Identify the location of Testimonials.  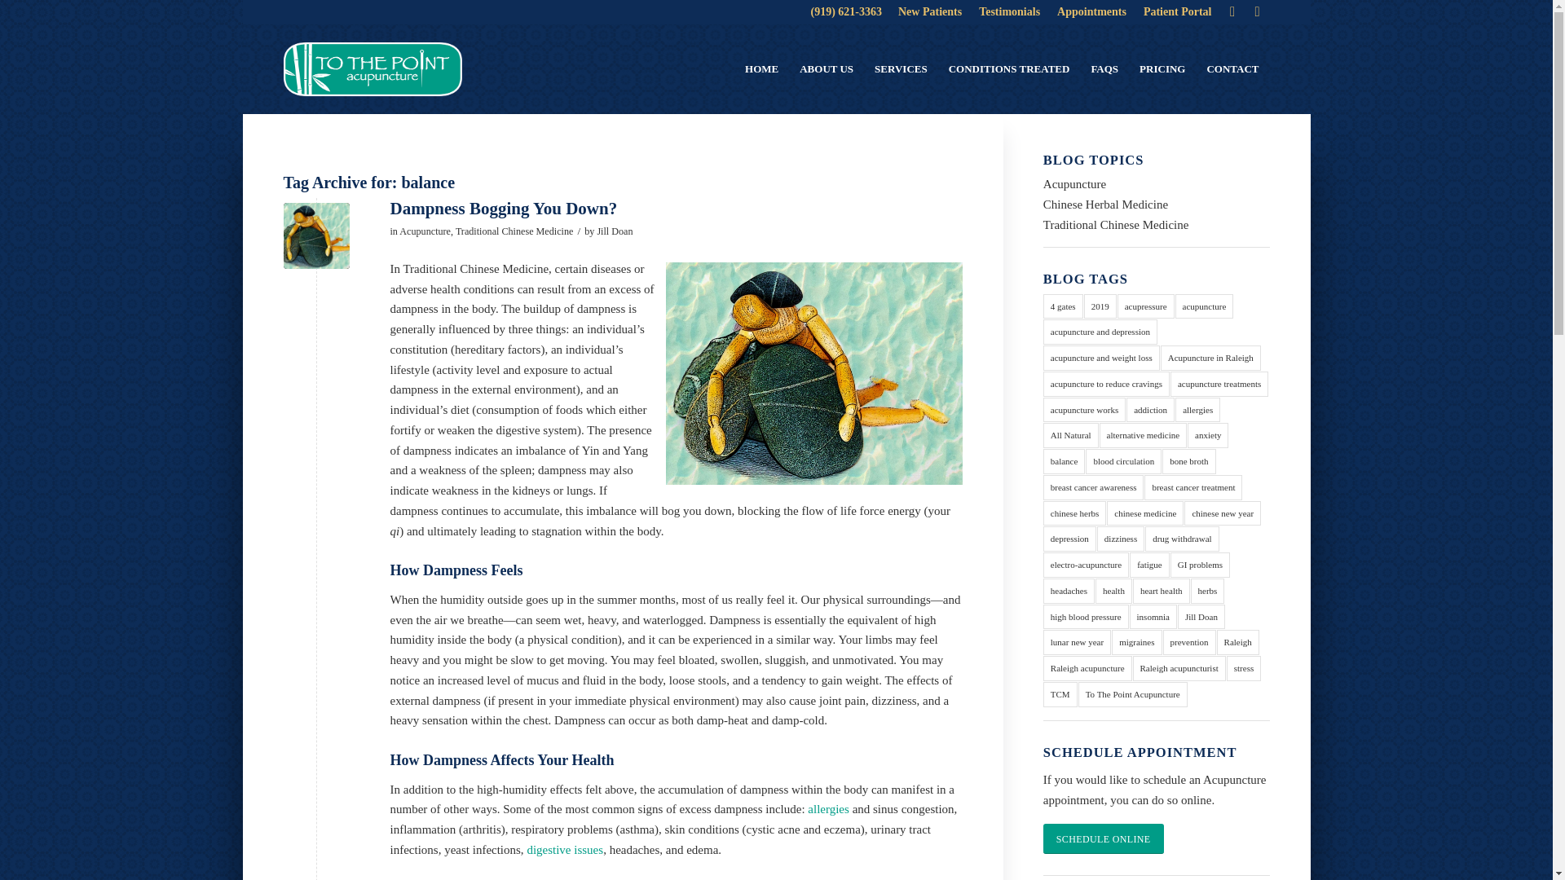
(1009, 11).